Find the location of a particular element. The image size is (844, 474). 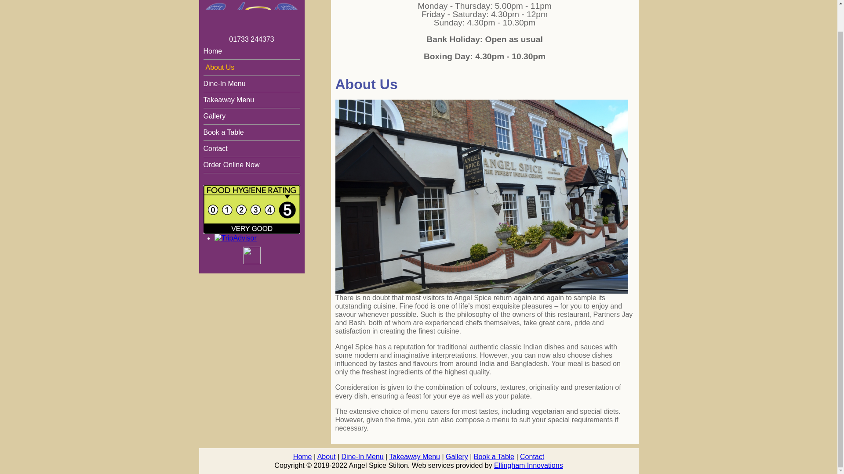

Takeaway Menu is located at coordinates (251, 100).